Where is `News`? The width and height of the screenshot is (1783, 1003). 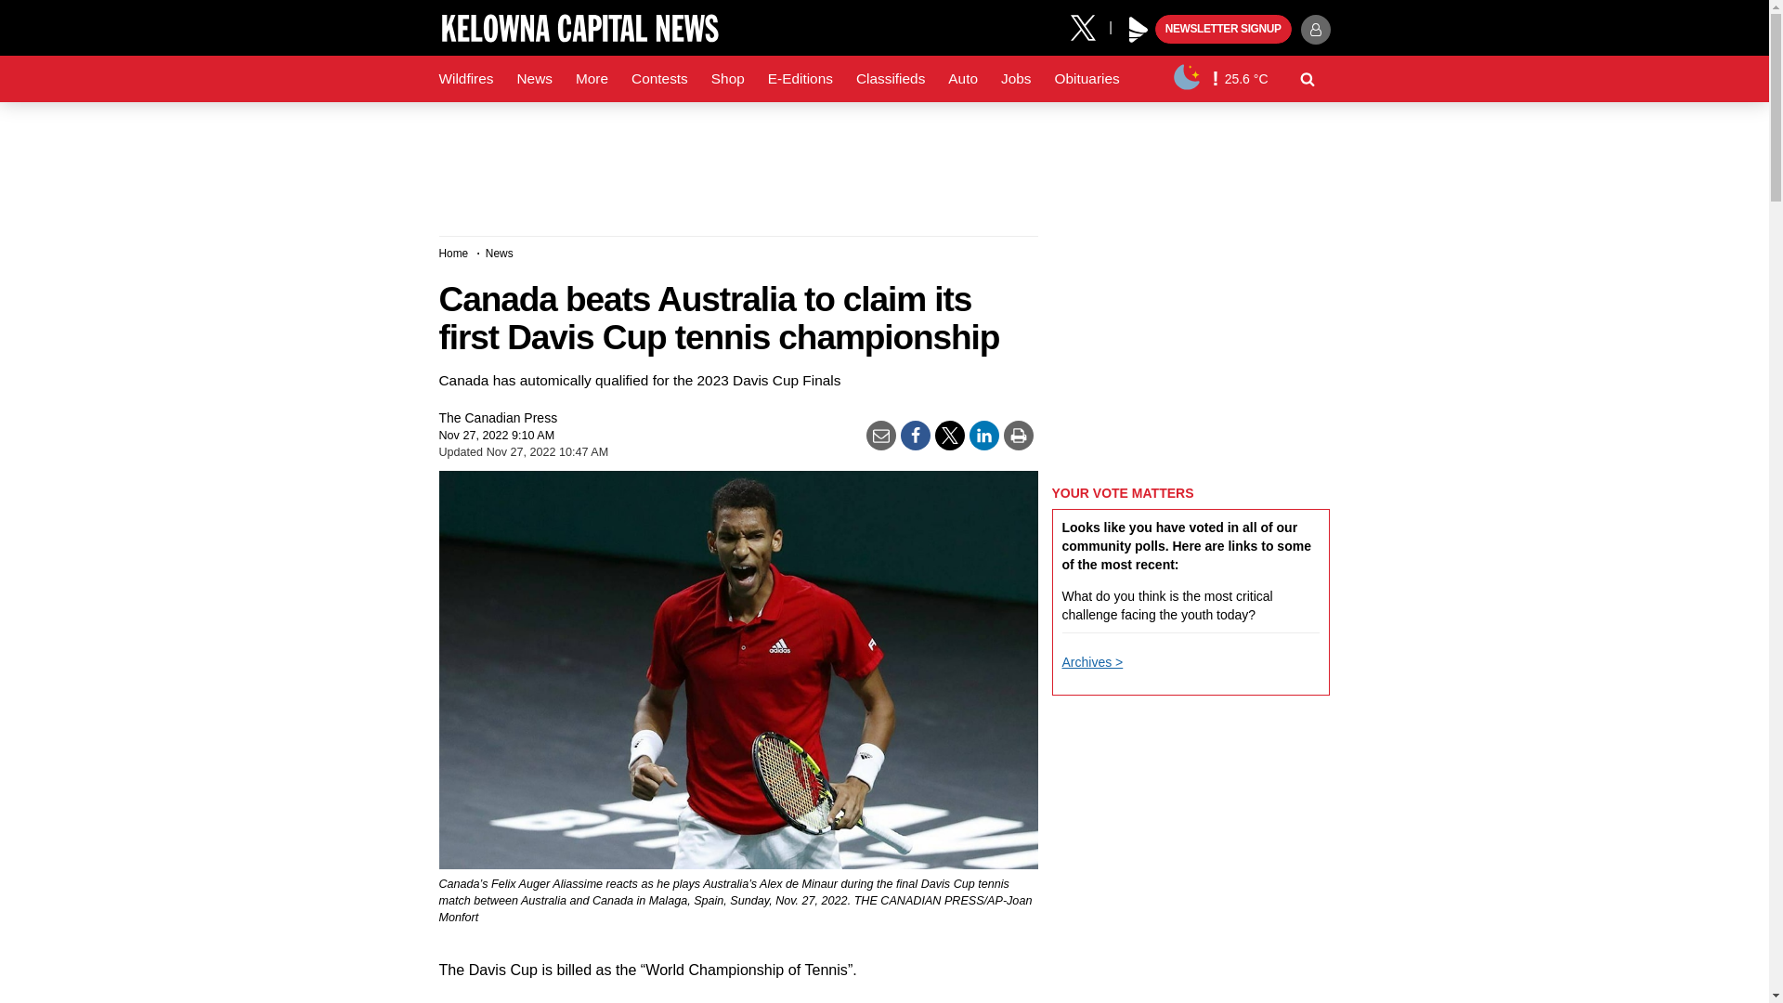
News is located at coordinates (533, 79).